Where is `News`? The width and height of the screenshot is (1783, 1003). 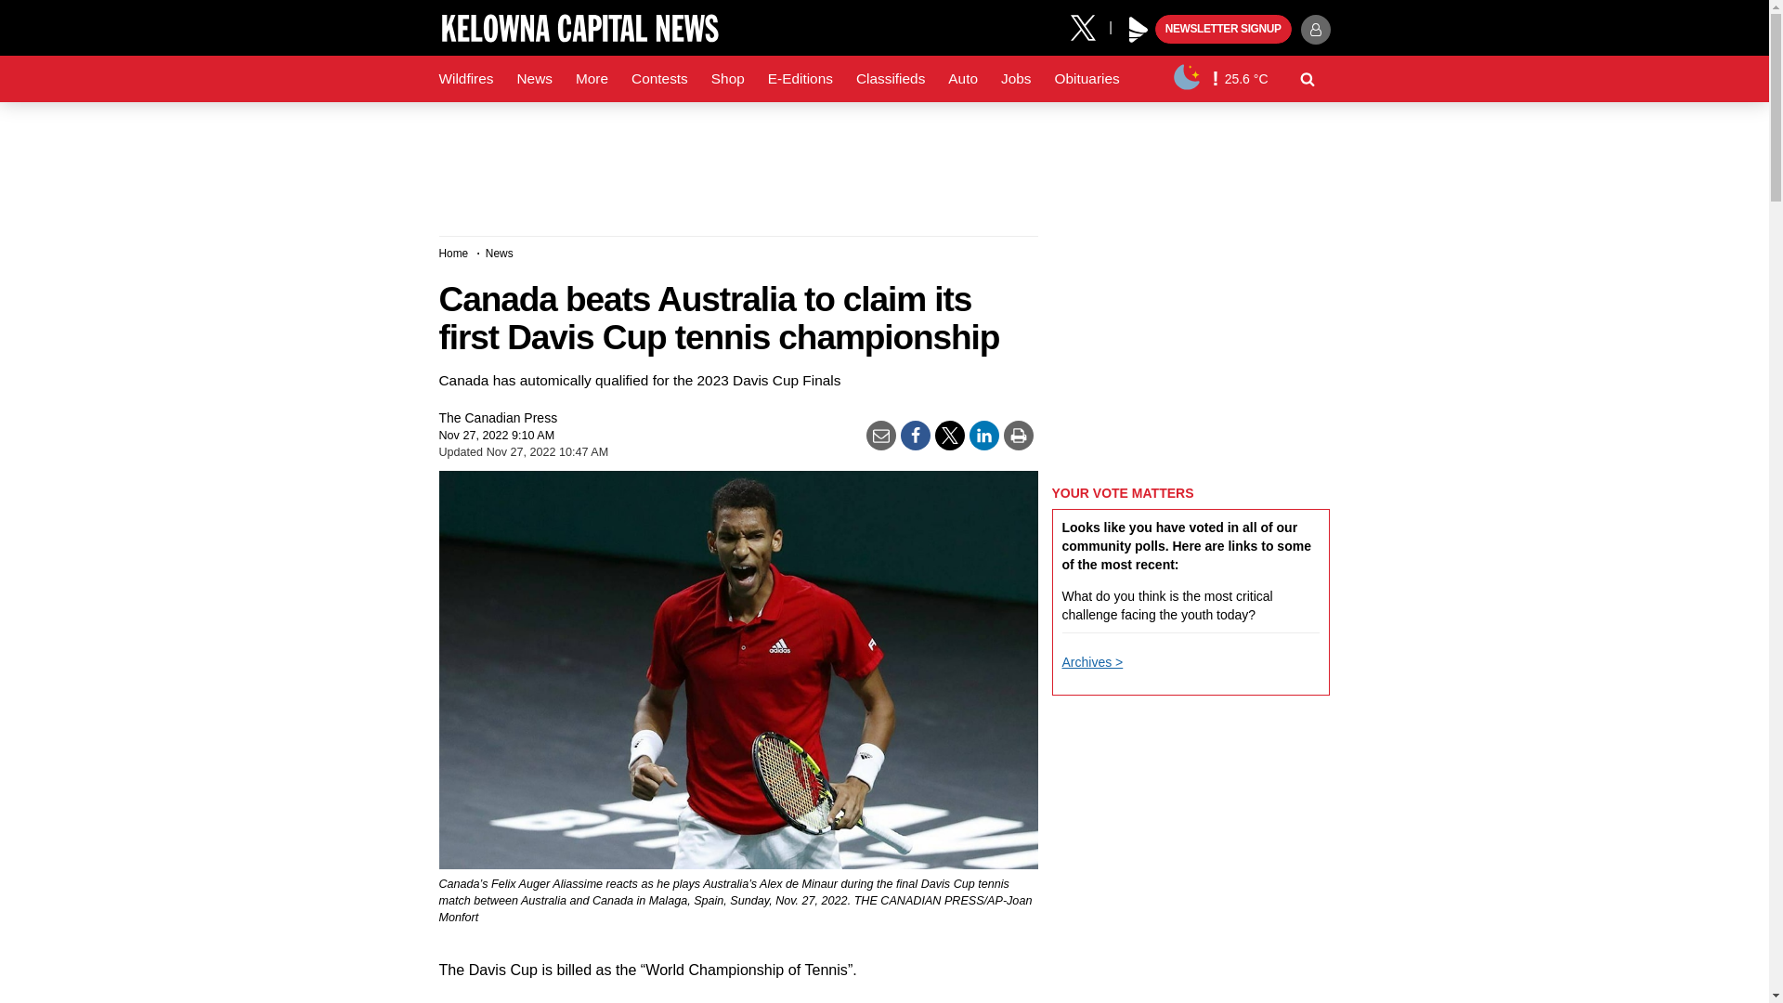
News is located at coordinates (533, 79).